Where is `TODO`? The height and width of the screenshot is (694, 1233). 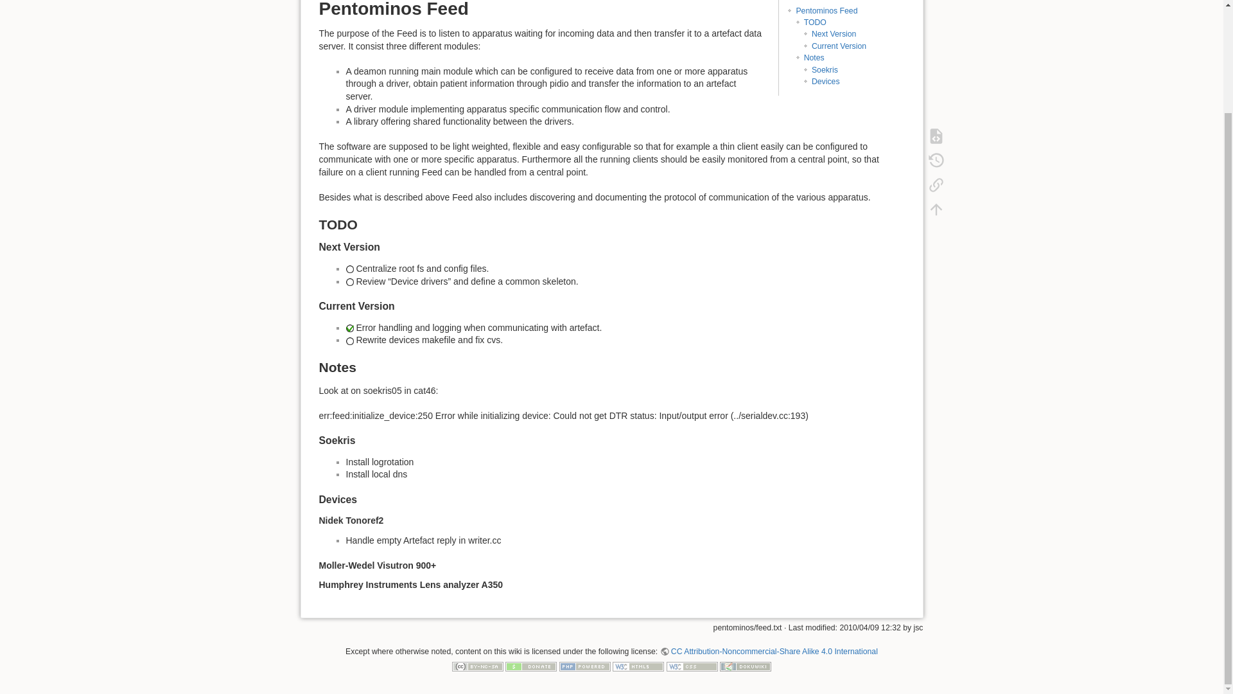
TODO is located at coordinates (814, 22).